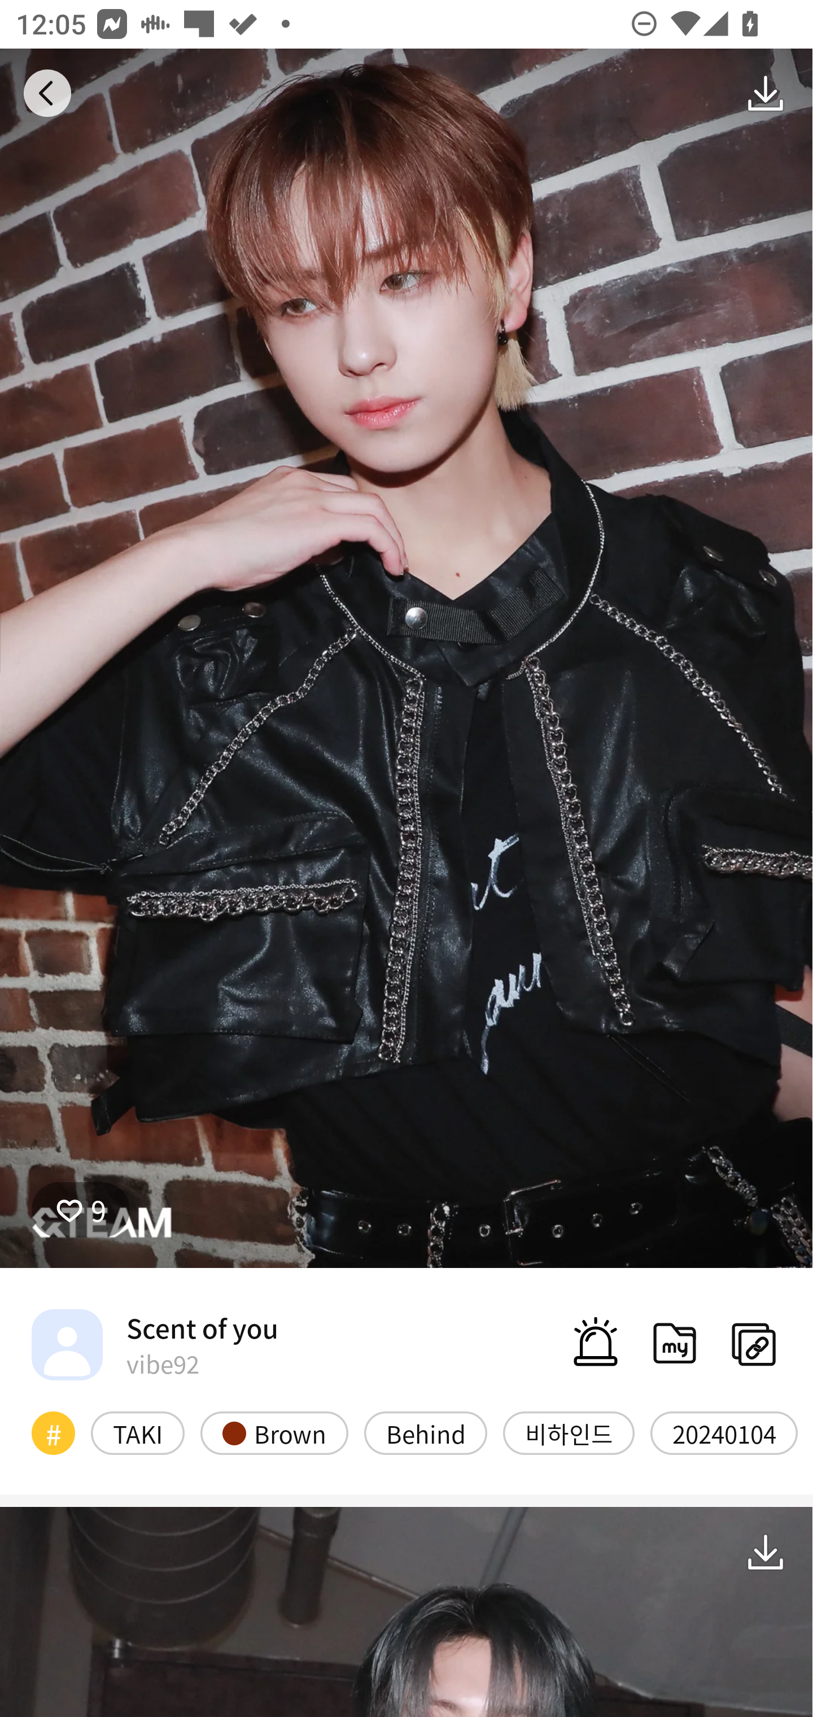 Image resolution: width=813 pixels, height=1717 pixels. I want to click on 9, so click(81, 1209).